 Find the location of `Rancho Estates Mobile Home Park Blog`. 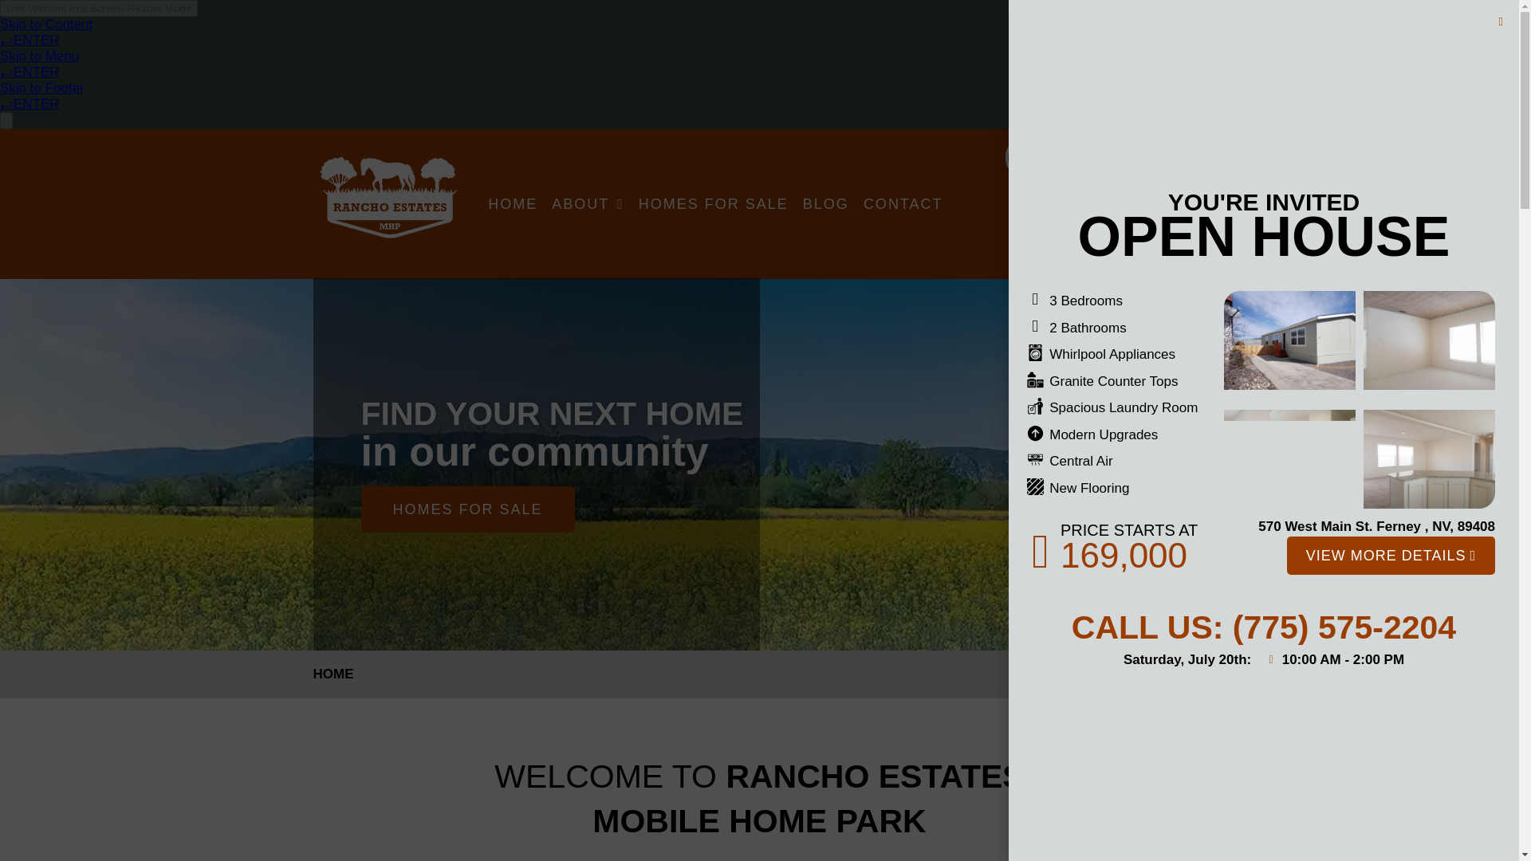

Rancho Estates Mobile Home Park Blog is located at coordinates (826, 204).